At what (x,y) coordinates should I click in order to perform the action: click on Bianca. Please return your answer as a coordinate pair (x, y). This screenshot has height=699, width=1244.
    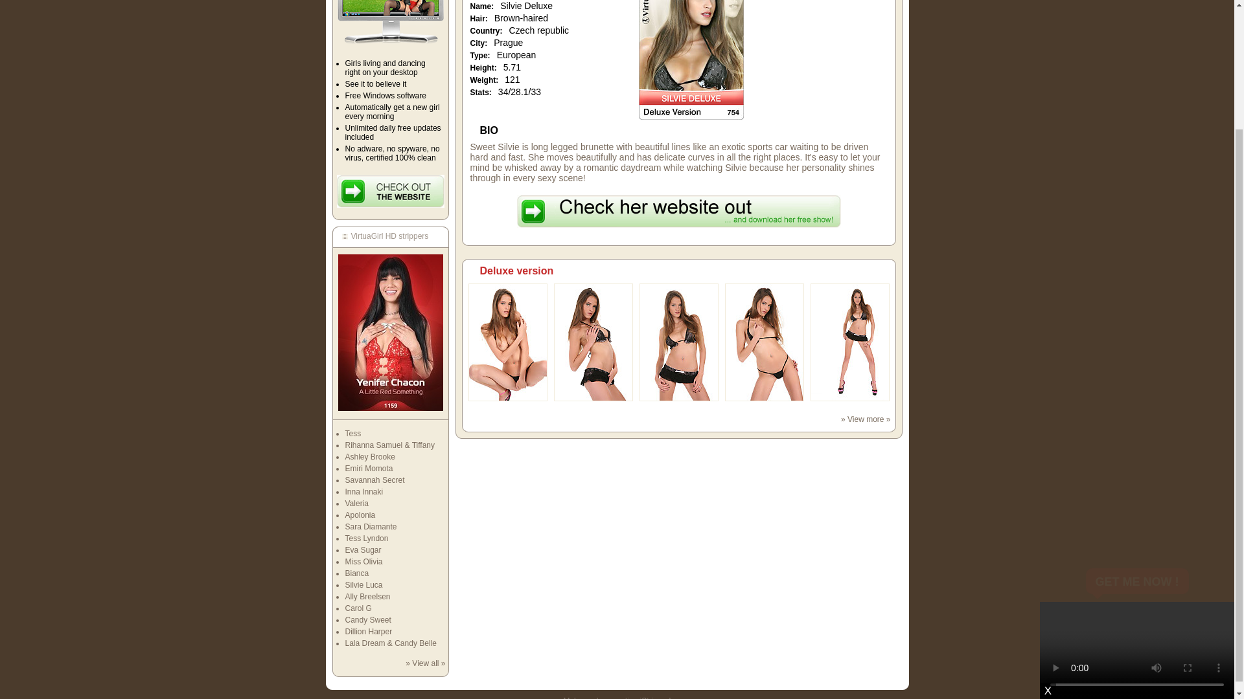
    Looking at the image, I should click on (356, 573).